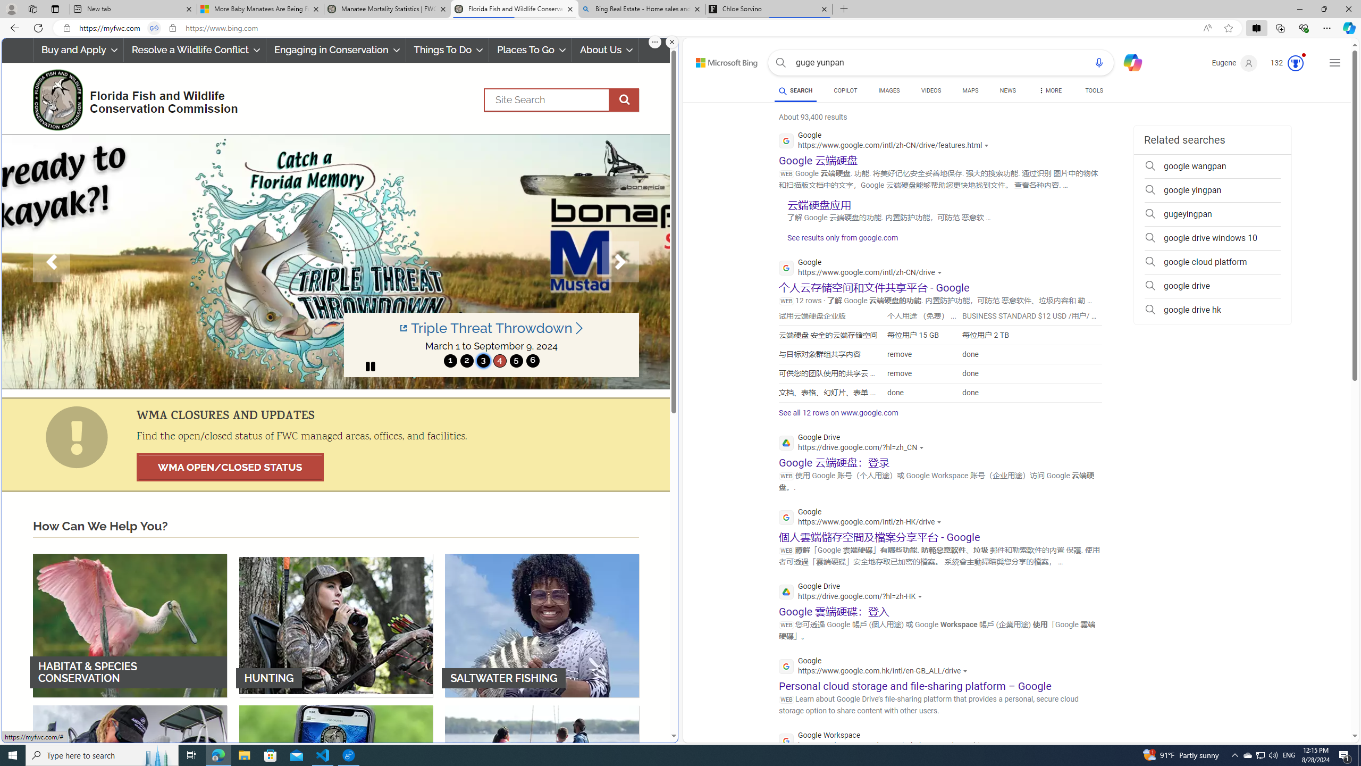 The width and height of the screenshot is (1361, 766). I want to click on Engaging in Conservation, so click(335, 50).